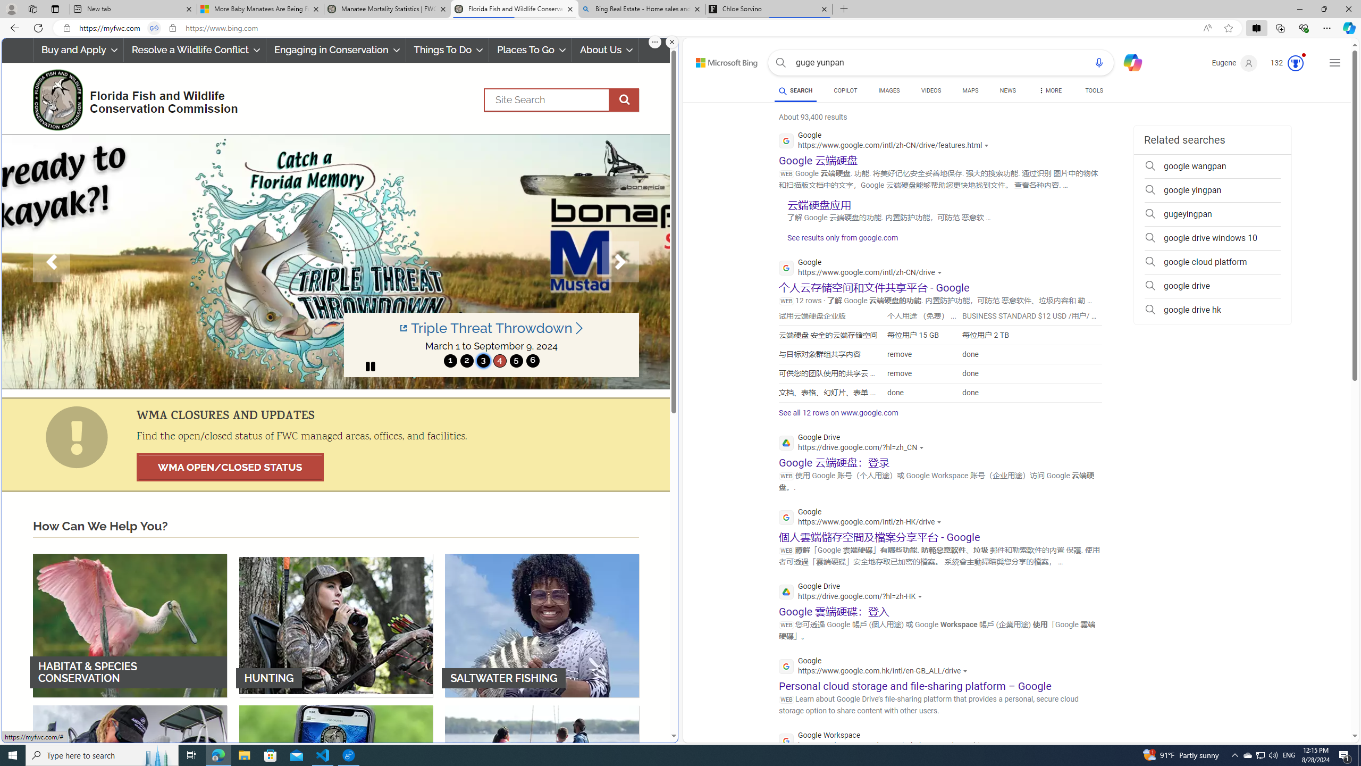 The width and height of the screenshot is (1361, 766). I want to click on Engaging in Conservation, so click(335, 50).